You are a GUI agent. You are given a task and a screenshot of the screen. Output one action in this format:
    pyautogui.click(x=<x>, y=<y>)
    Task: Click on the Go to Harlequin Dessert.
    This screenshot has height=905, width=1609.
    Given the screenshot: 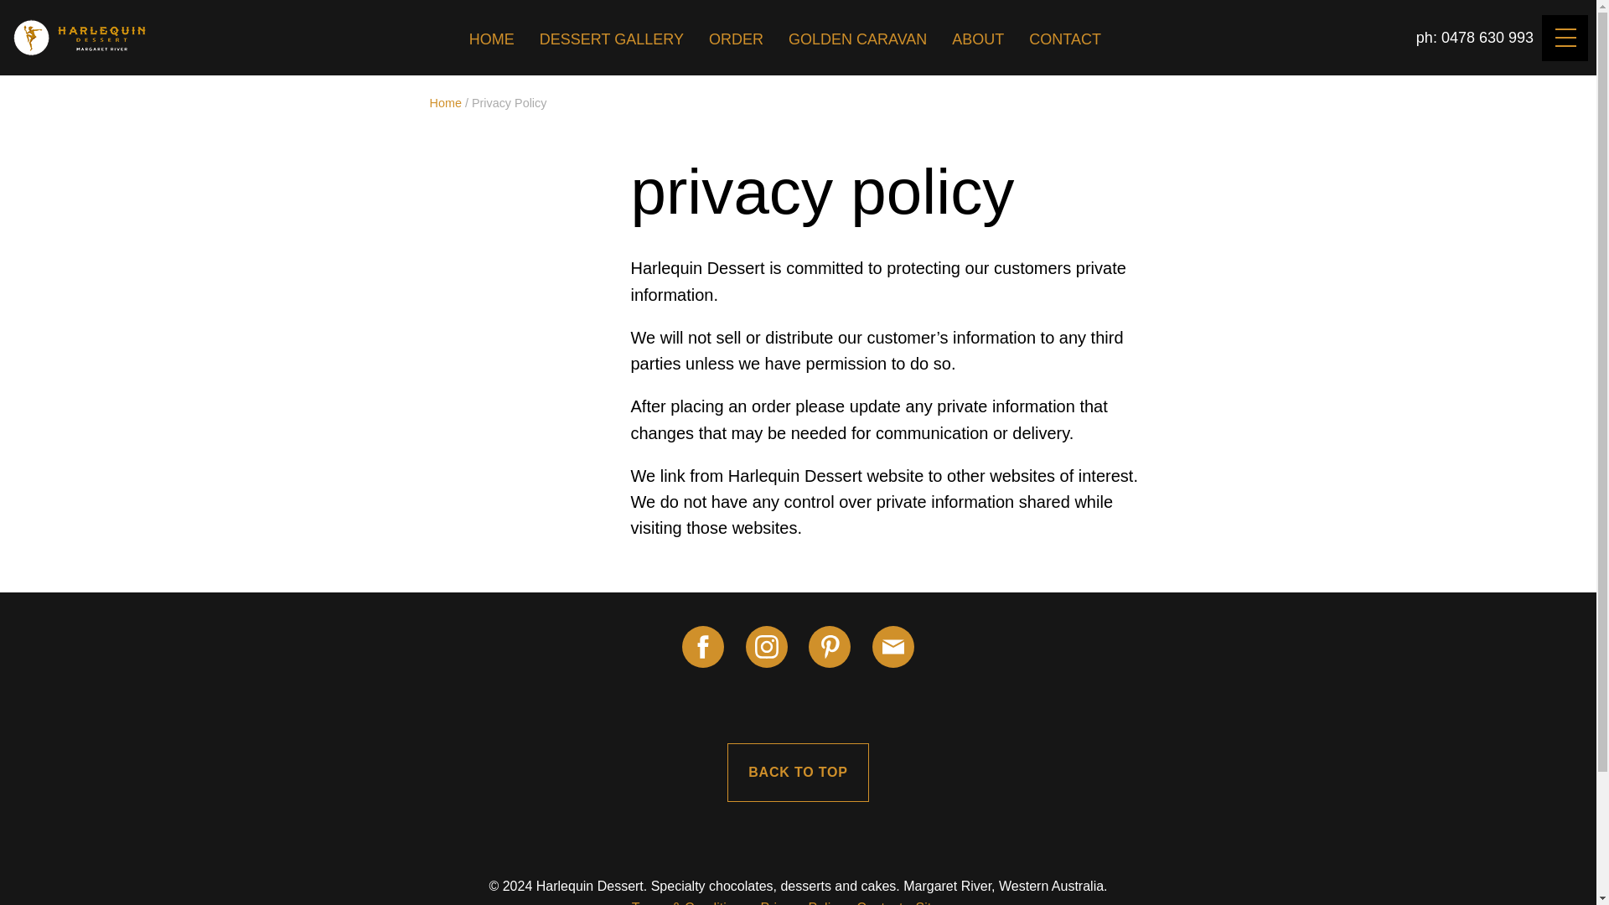 What is the action you would take?
    pyautogui.click(x=444, y=102)
    